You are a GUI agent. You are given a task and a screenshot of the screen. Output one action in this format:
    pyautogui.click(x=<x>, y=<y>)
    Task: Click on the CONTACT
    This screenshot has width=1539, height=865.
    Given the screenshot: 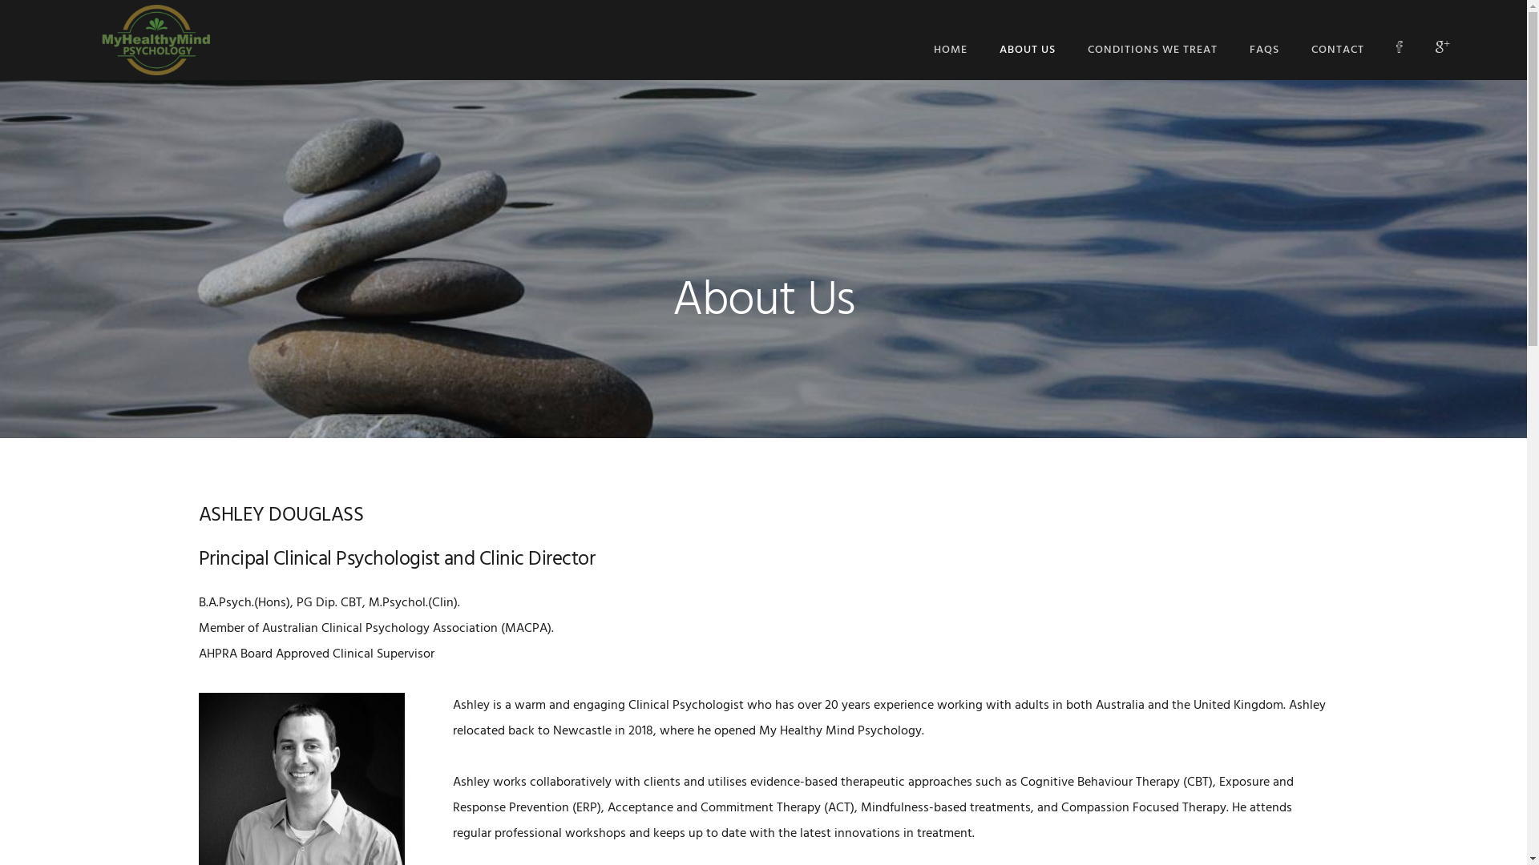 What is the action you would take?
    pyautogui.click(x=1338, y=50)
    